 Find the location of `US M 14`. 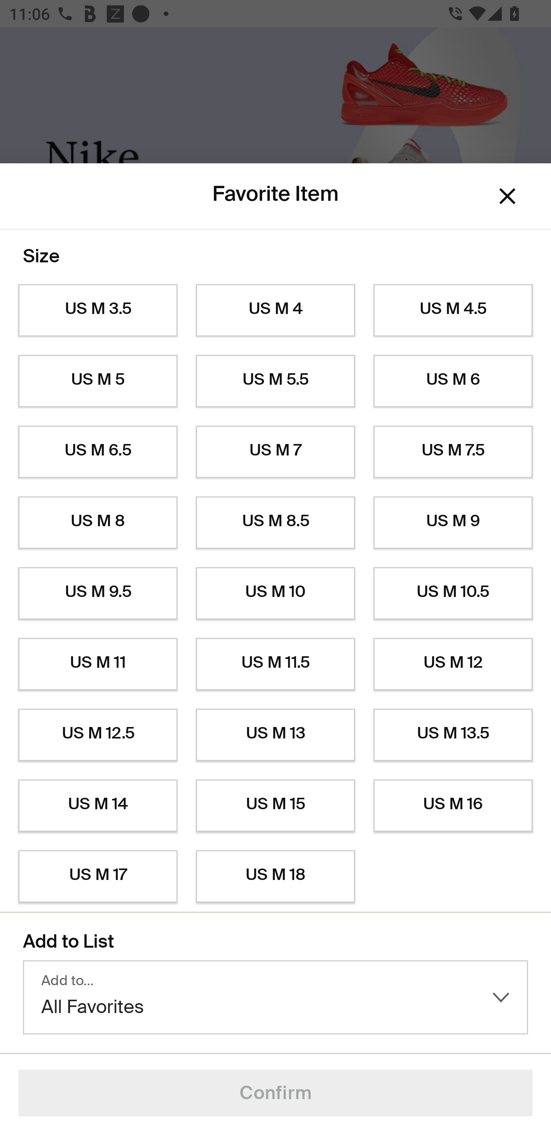

US M 14 is located at coordinates (98, 806).